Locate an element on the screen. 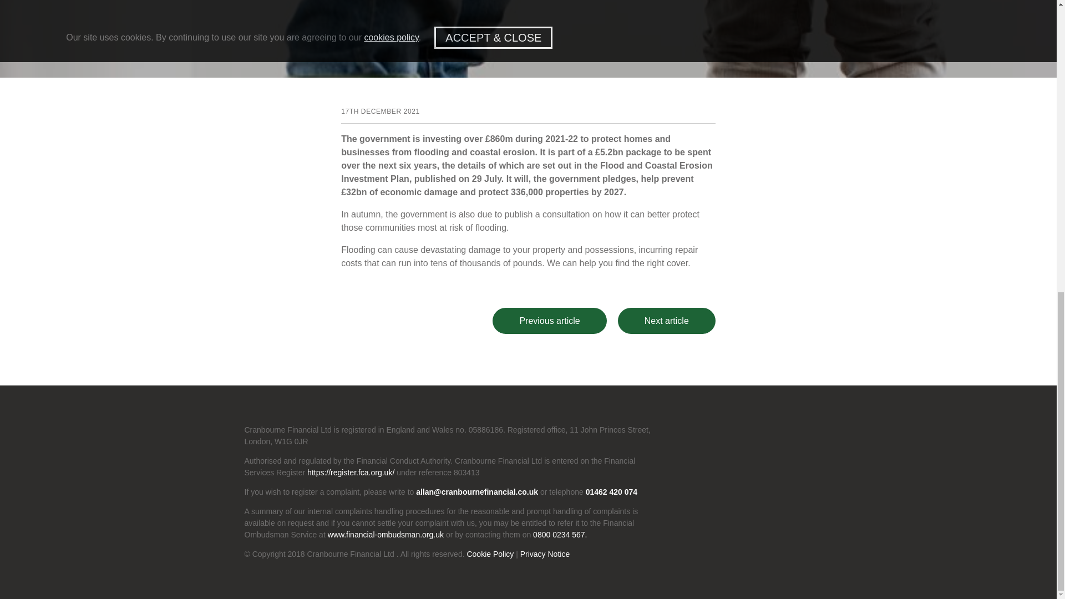 Image resolution: width=1065 pixels, height=599 pixels.  01462 420 074 is located at coordinates (610, 493).